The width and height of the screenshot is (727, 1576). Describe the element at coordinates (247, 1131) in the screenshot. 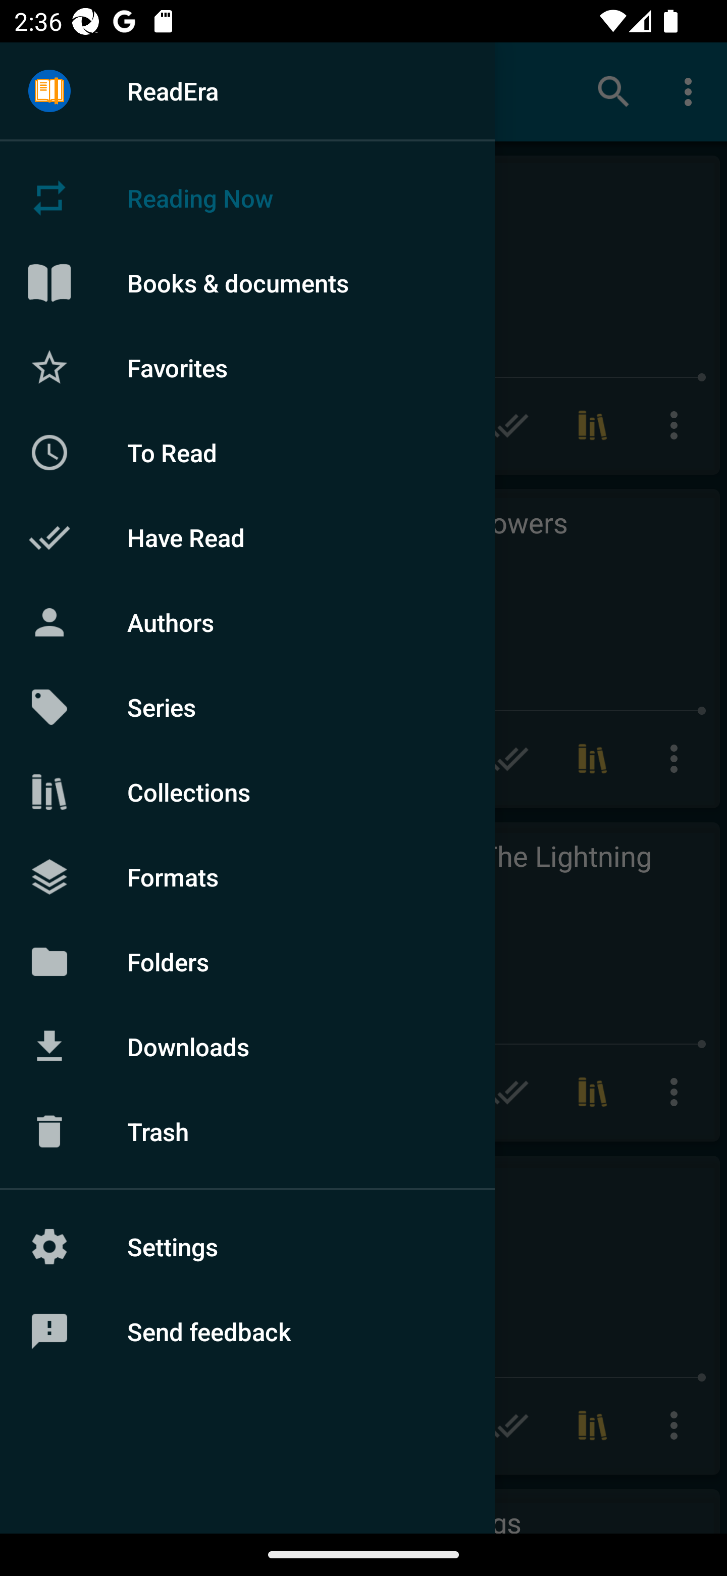

I see `Trash` at that location.